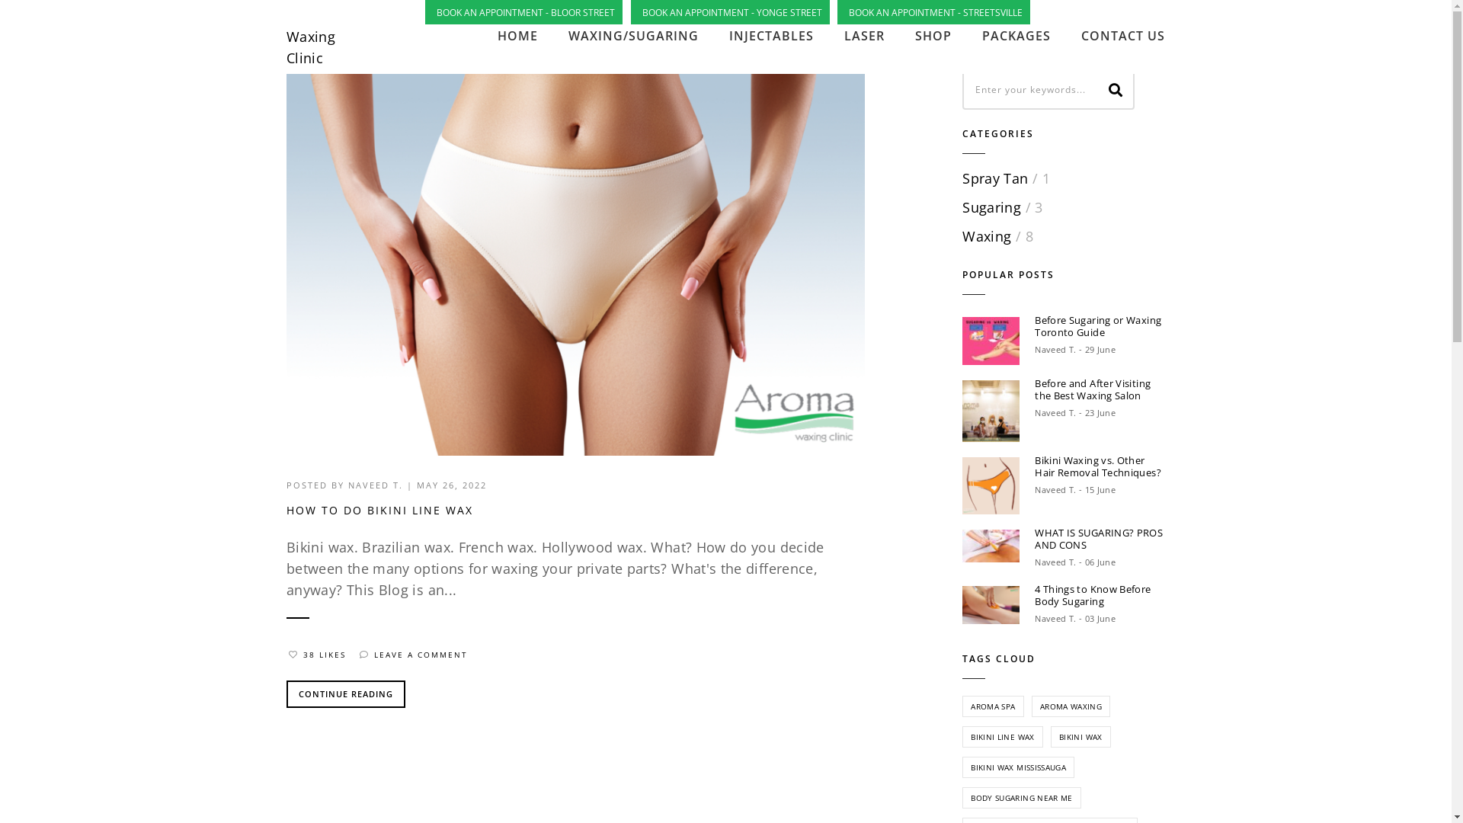 The width and height of the screenshot is (1463, 823). I want to click on BODY SUGARING NEAR ME, so click(1022, 798).